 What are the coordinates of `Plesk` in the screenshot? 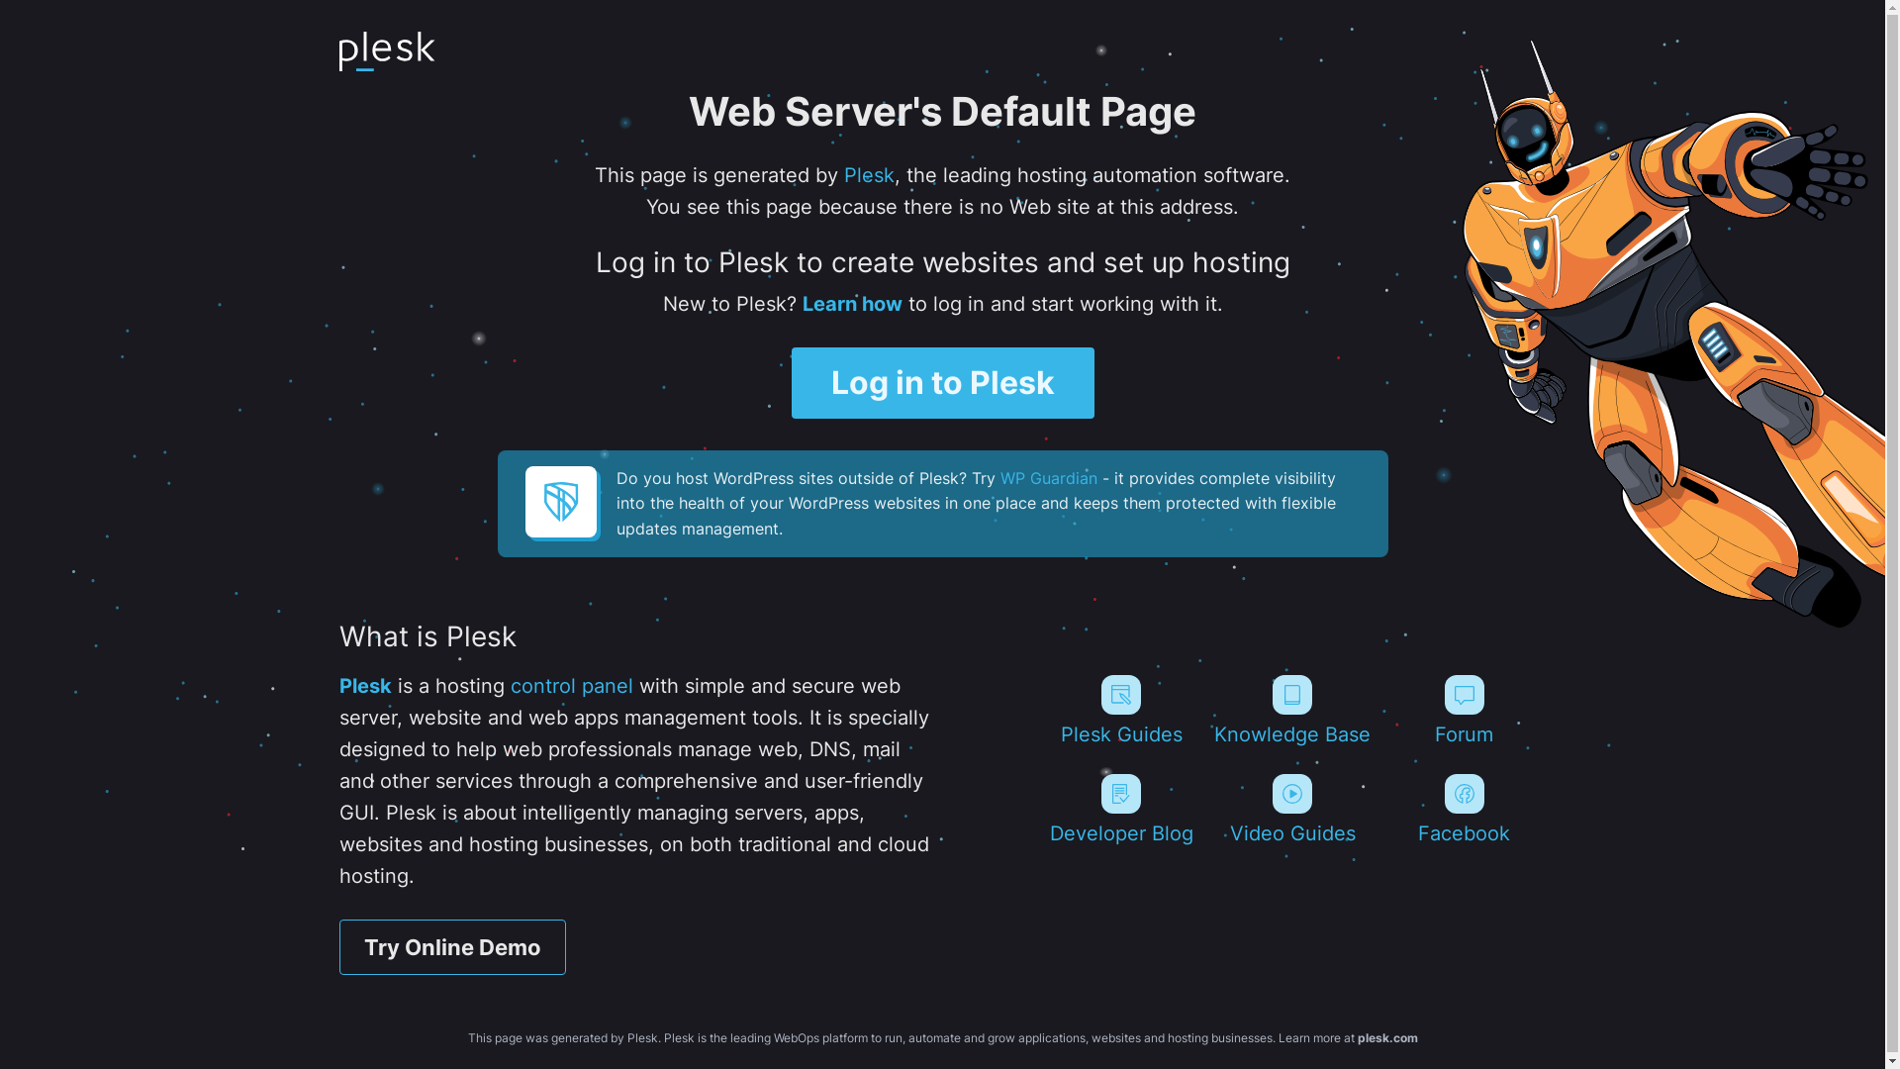 It's located at (364, 686).